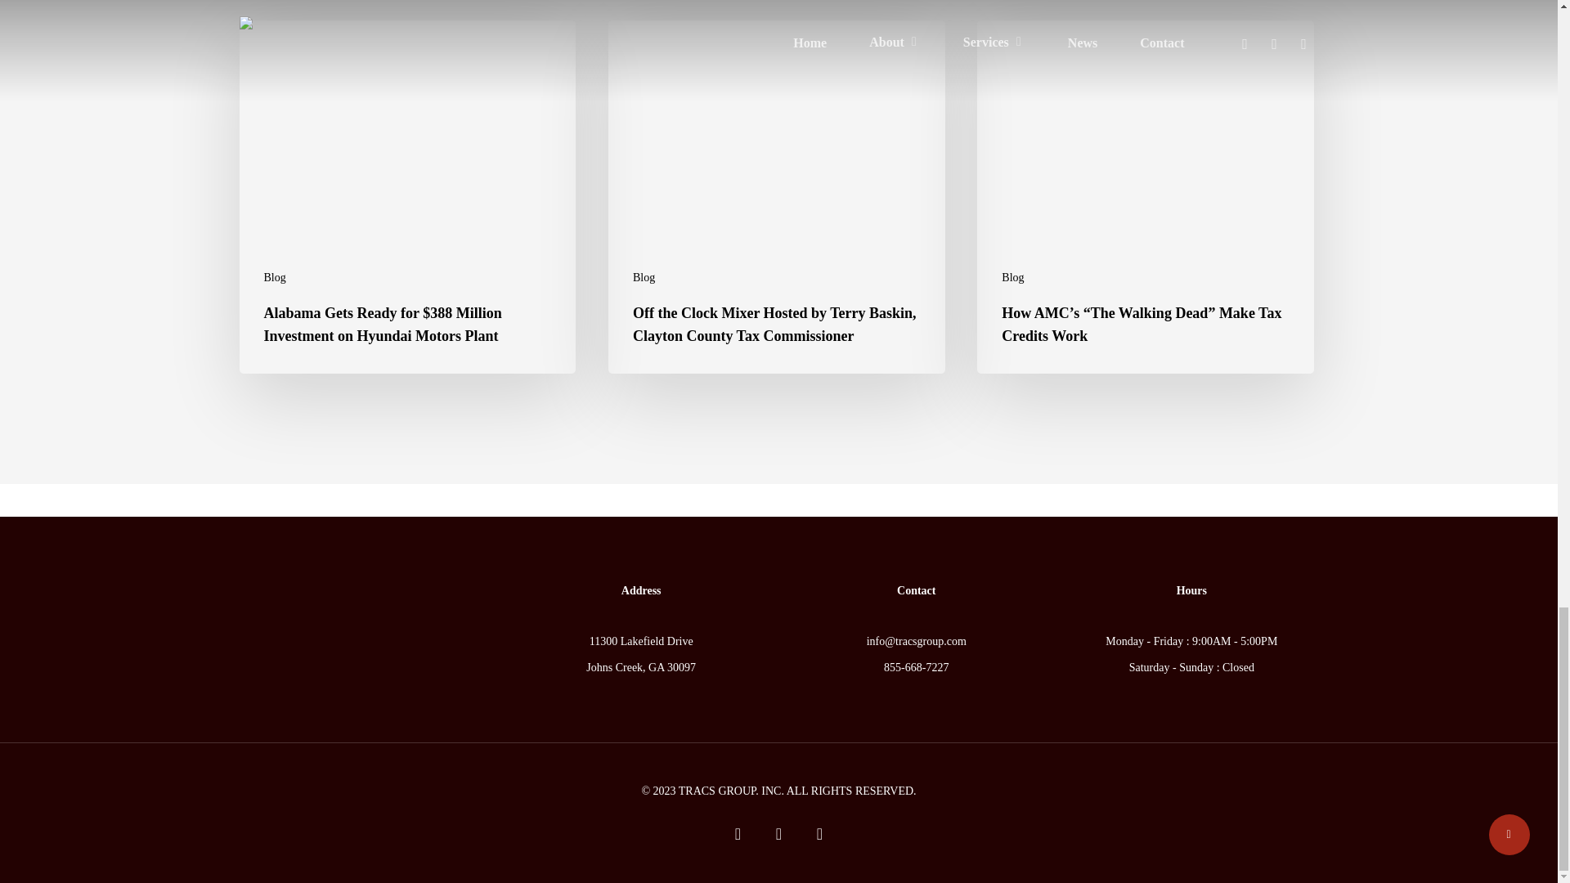 This screenshot has height=883, width=1570. Describe the element at coordinates (275, 277) in the screenshot. I see `Blog` at that location.